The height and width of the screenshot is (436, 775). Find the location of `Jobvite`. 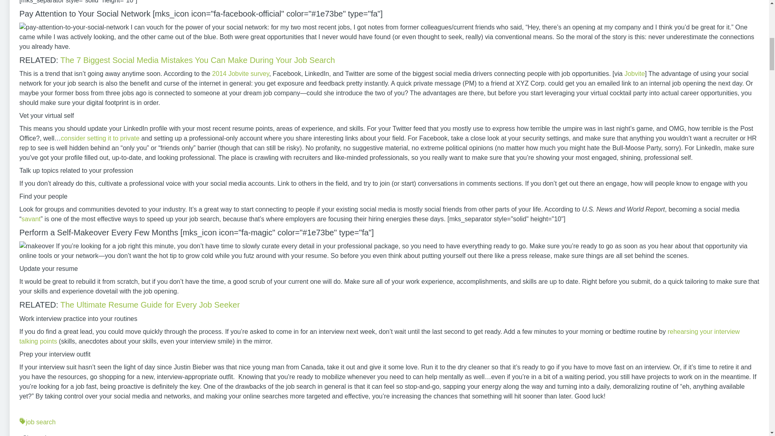

Jobvite is located at coordinates (635, 73).